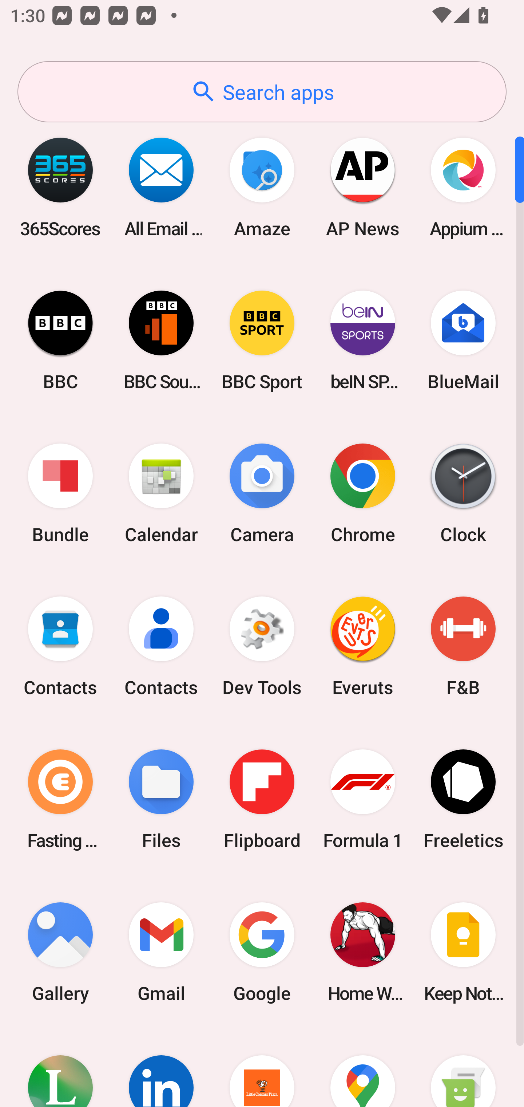  What do you see at coordinates (362, 799) in the screenshot?
I see `Formula 1` at bounding box center [362, 799].